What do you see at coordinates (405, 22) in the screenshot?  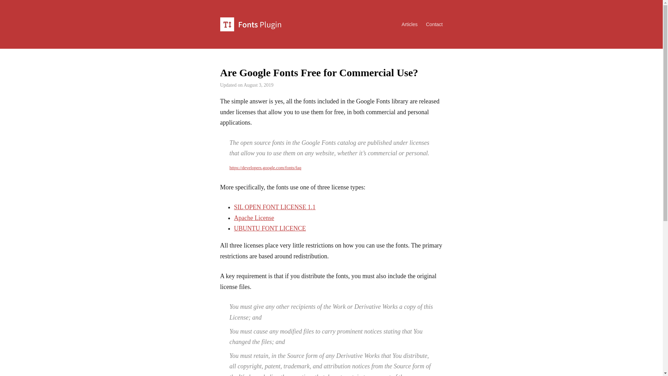 I see `Articles` at bounding box center [405, 22].